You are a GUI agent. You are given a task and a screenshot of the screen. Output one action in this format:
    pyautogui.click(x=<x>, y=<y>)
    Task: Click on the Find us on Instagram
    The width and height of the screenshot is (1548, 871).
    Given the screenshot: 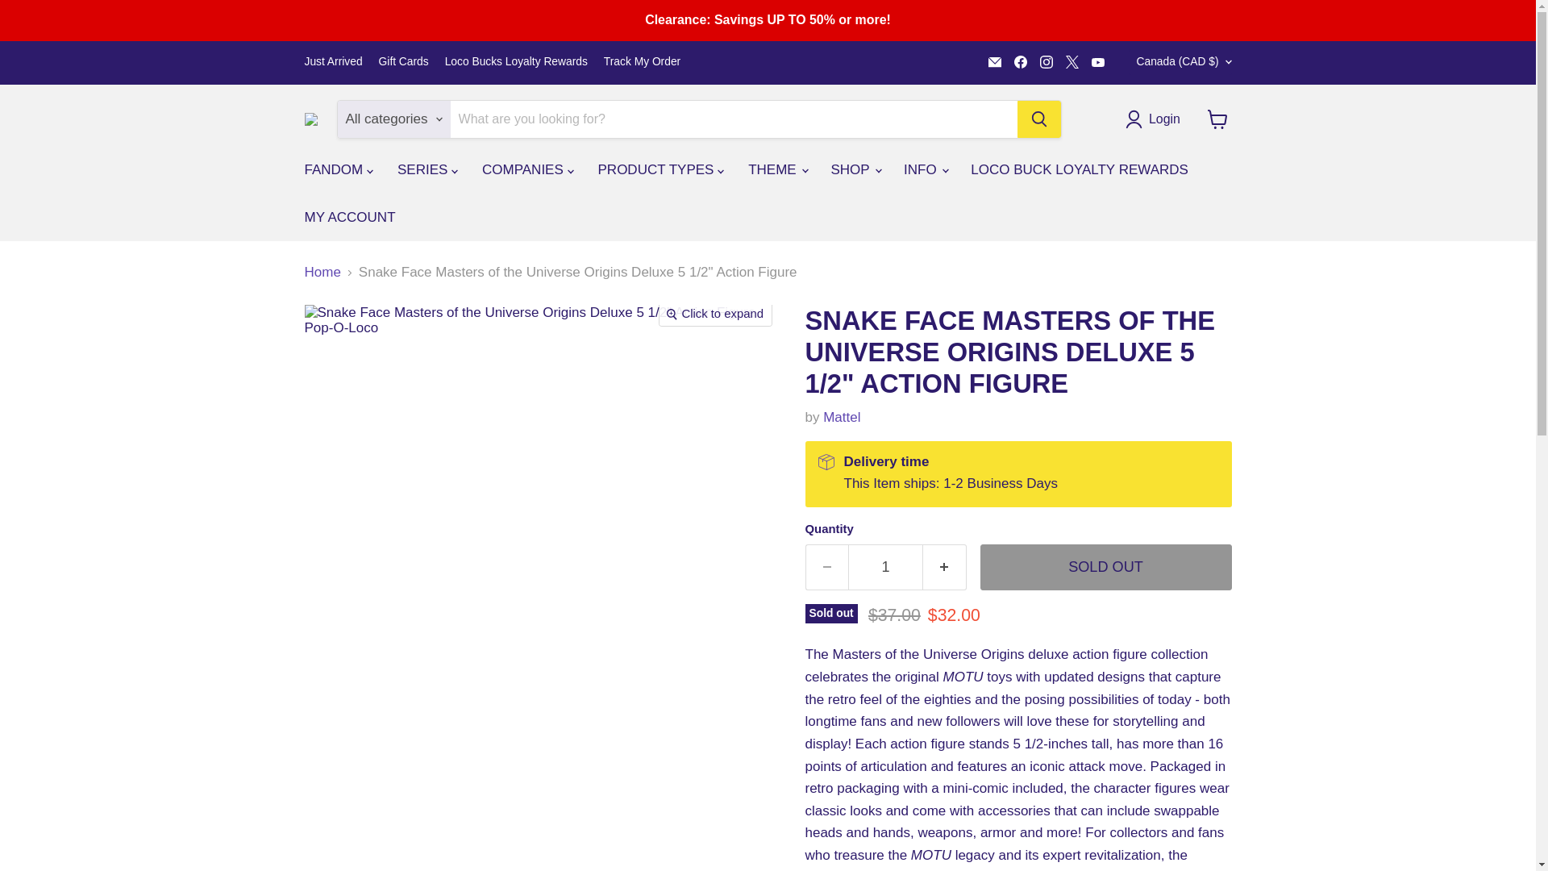 What is the action you would take?
    pyautogui.click(x=1047, y=61)
    